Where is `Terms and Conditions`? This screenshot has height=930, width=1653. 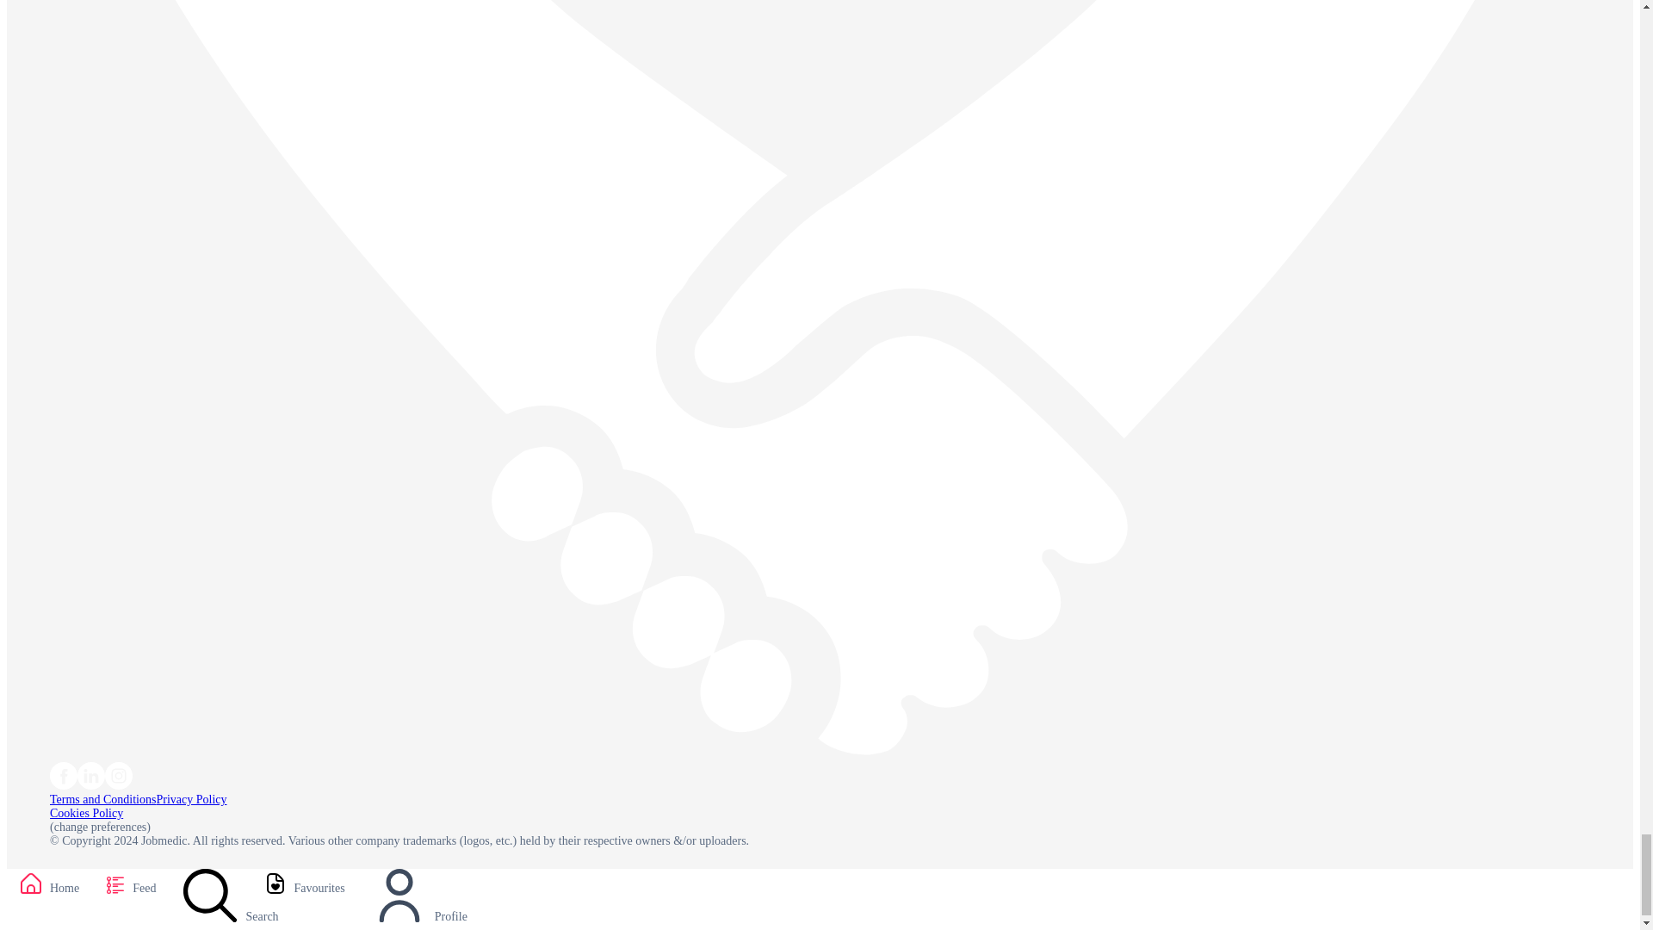 Terms and Conditions is located at coordinates (102, 799).